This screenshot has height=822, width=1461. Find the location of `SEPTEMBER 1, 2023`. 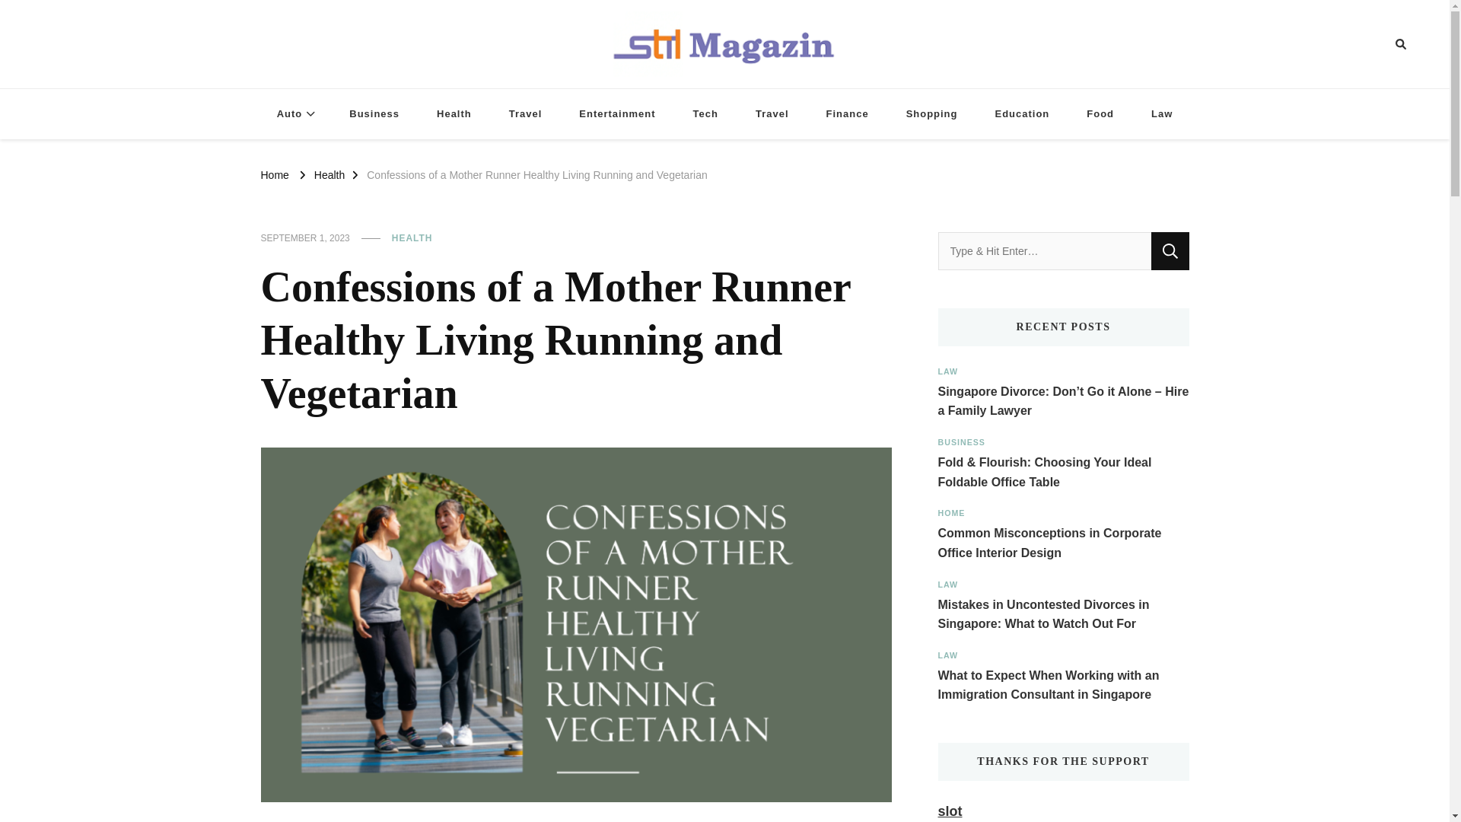

SEPTEMBER 1, 2023 is located at coordinates (304, 238).